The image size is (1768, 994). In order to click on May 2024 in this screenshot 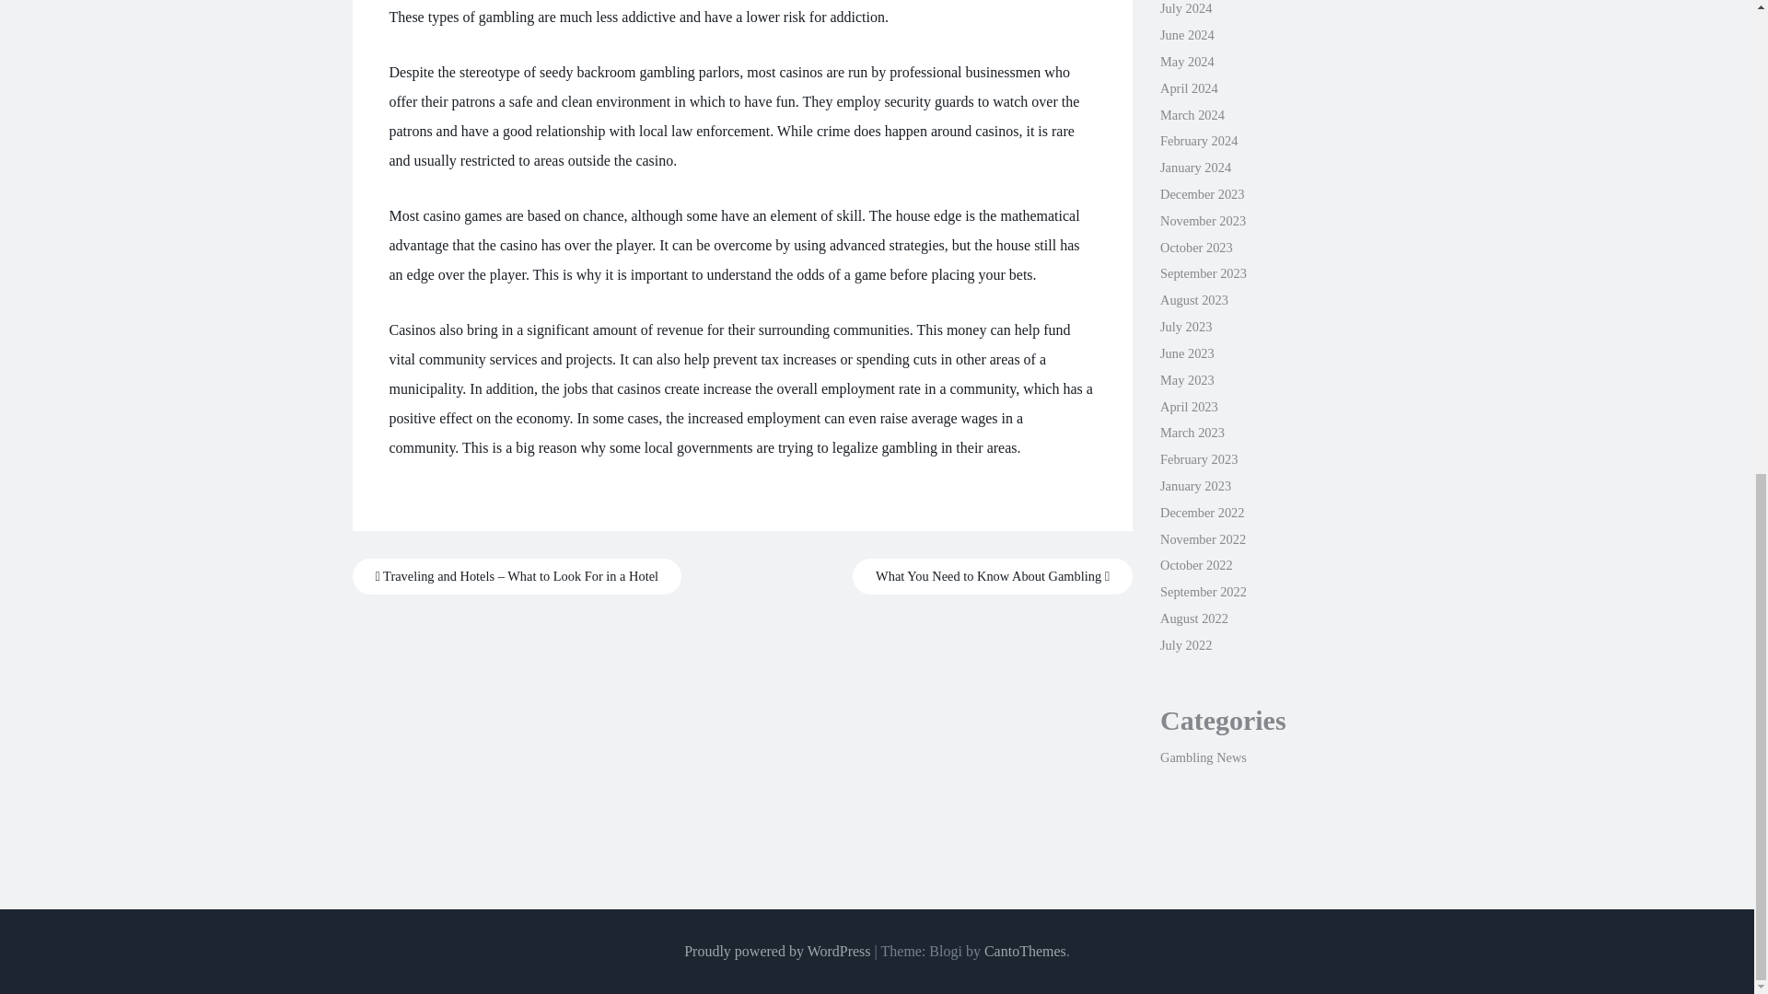, I will do `click(1187, 61)`.